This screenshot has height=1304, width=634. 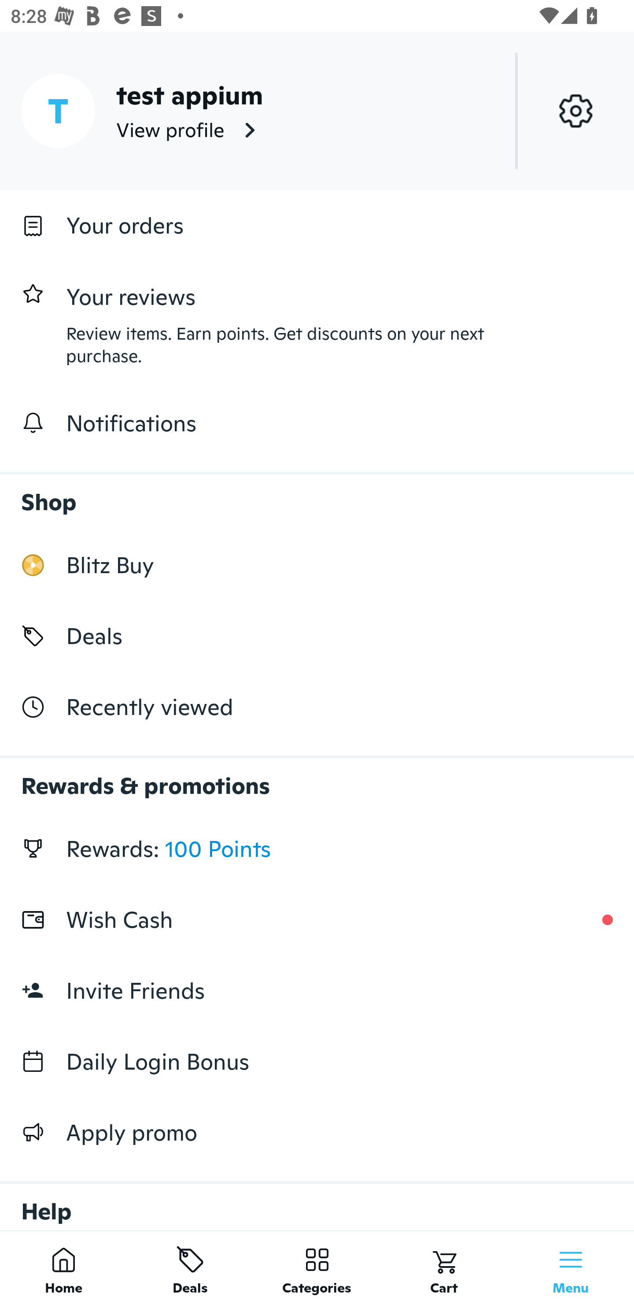 I want to click on Deals, so click(x=317, y=635).